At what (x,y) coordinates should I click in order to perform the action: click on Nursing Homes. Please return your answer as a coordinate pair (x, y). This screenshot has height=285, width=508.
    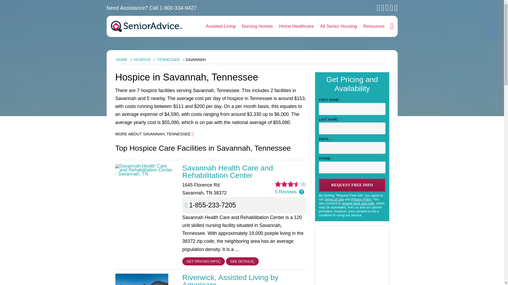
    Looking at the image, I should click on (257, 26).